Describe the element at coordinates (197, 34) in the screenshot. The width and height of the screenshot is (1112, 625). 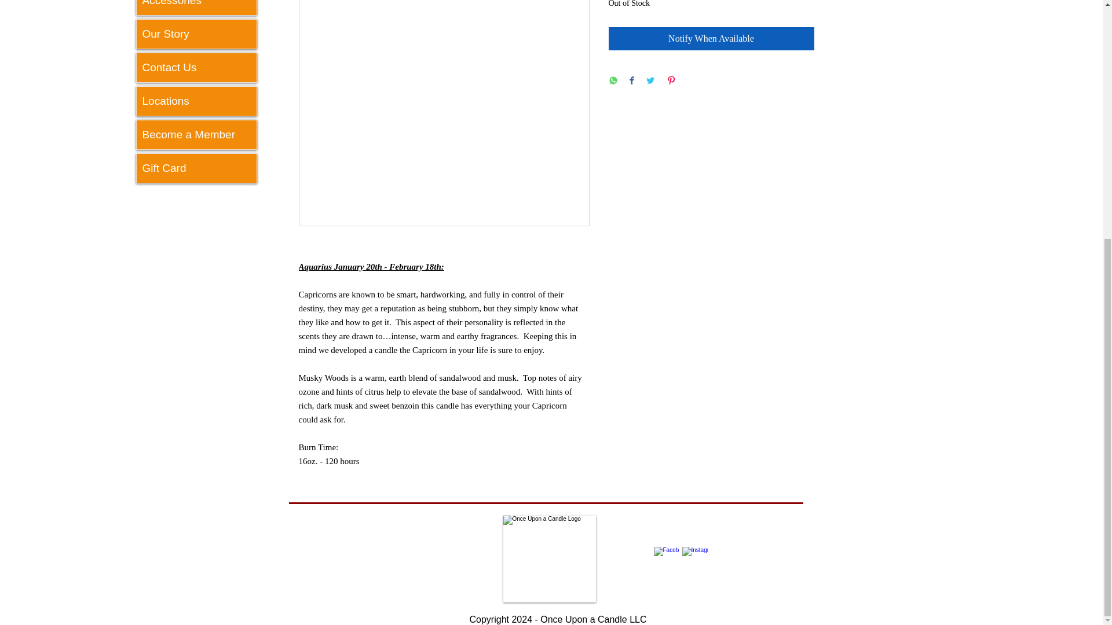
I see `Our Story` at that location.